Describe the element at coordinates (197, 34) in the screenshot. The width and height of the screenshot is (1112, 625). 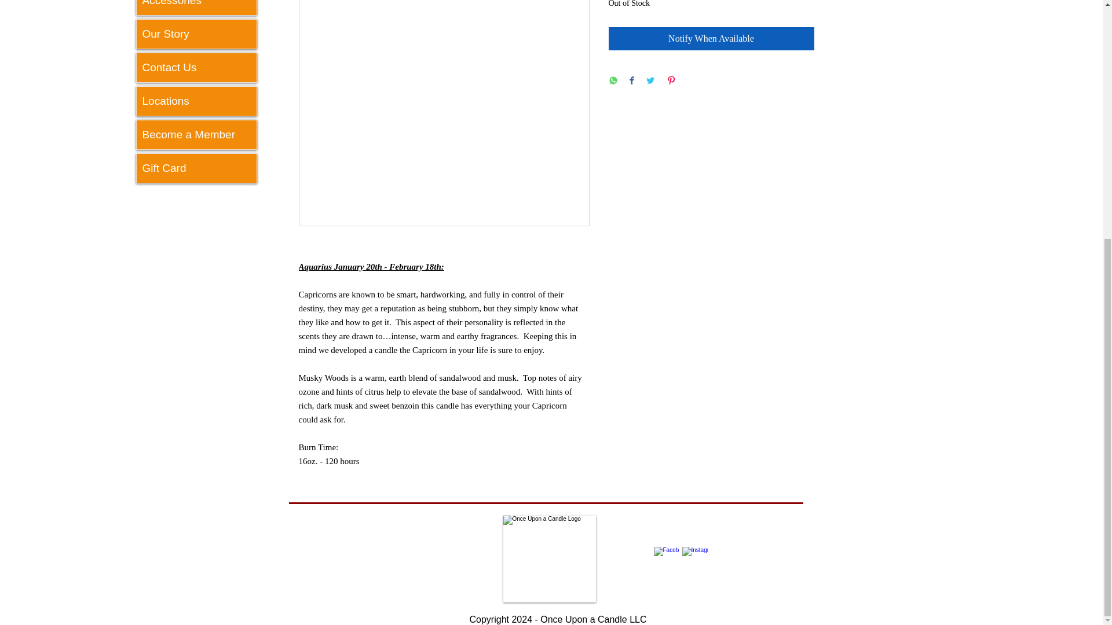
I see `Our Story` at that location.